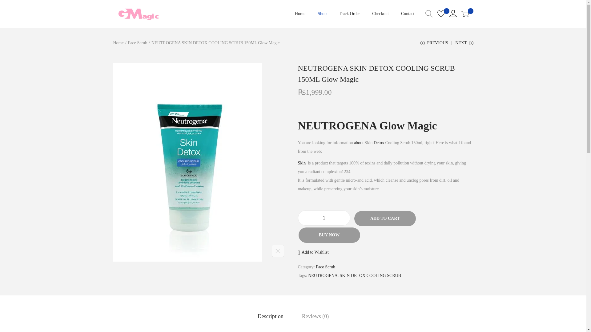 The height and width of the screenshot is (332, 591). What do you see at coordinates (376, 74) in the screenshot?
I see `NEUTROGENA SKIN DETOX COOLING SCRUB 150ML Glow Magic` at bounding box center [376, 74].